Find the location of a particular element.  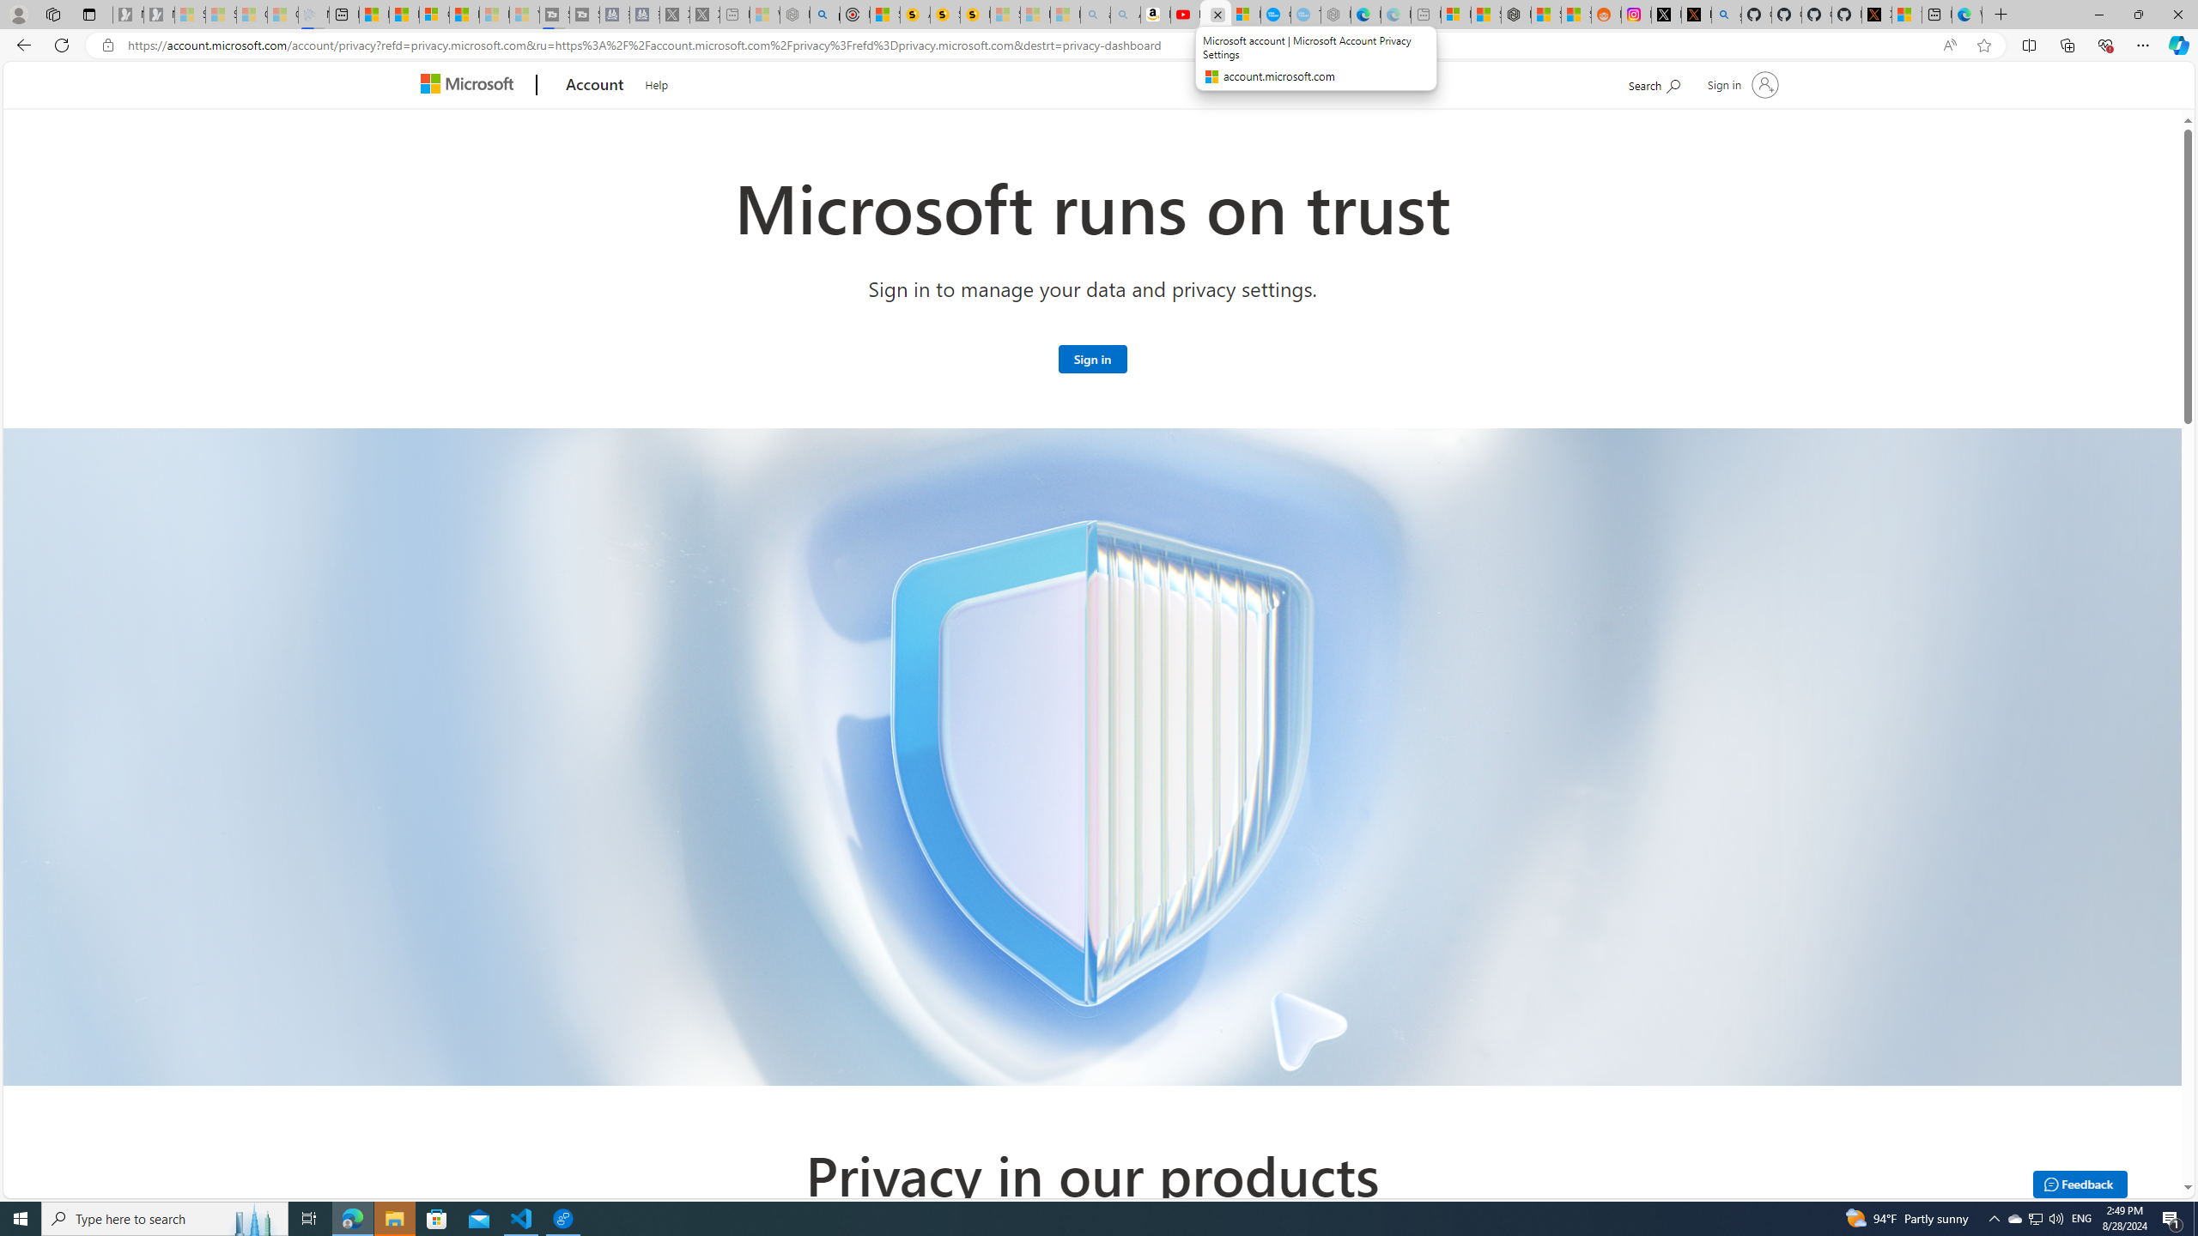

Welcome to Microsoft Edge is located at coordinates (1966, 15).